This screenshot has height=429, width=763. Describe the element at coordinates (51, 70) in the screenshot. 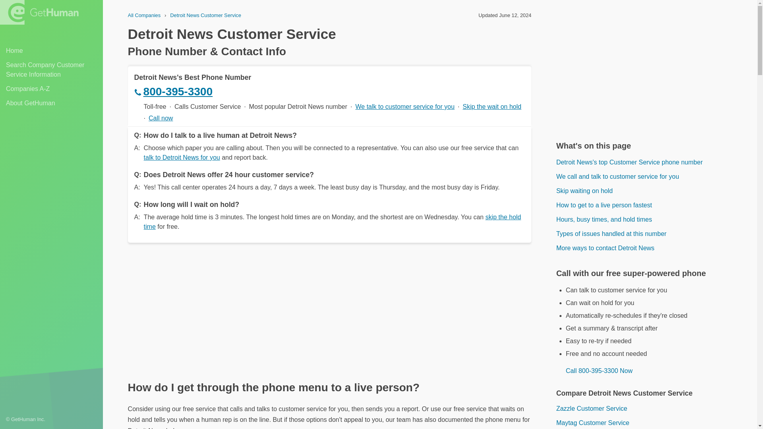

I see `Search Company Customer Service Information` at that location.